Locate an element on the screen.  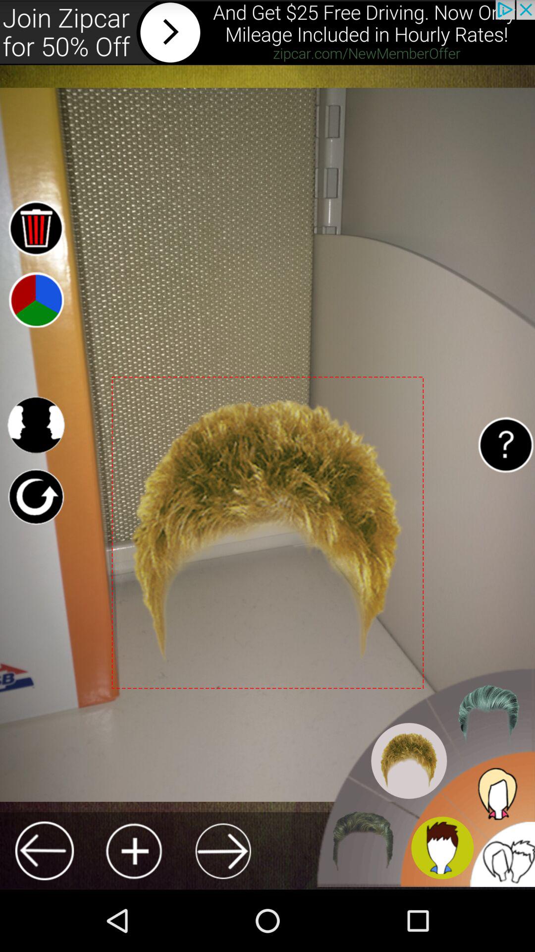
get help is located at coordinates (505, 444).